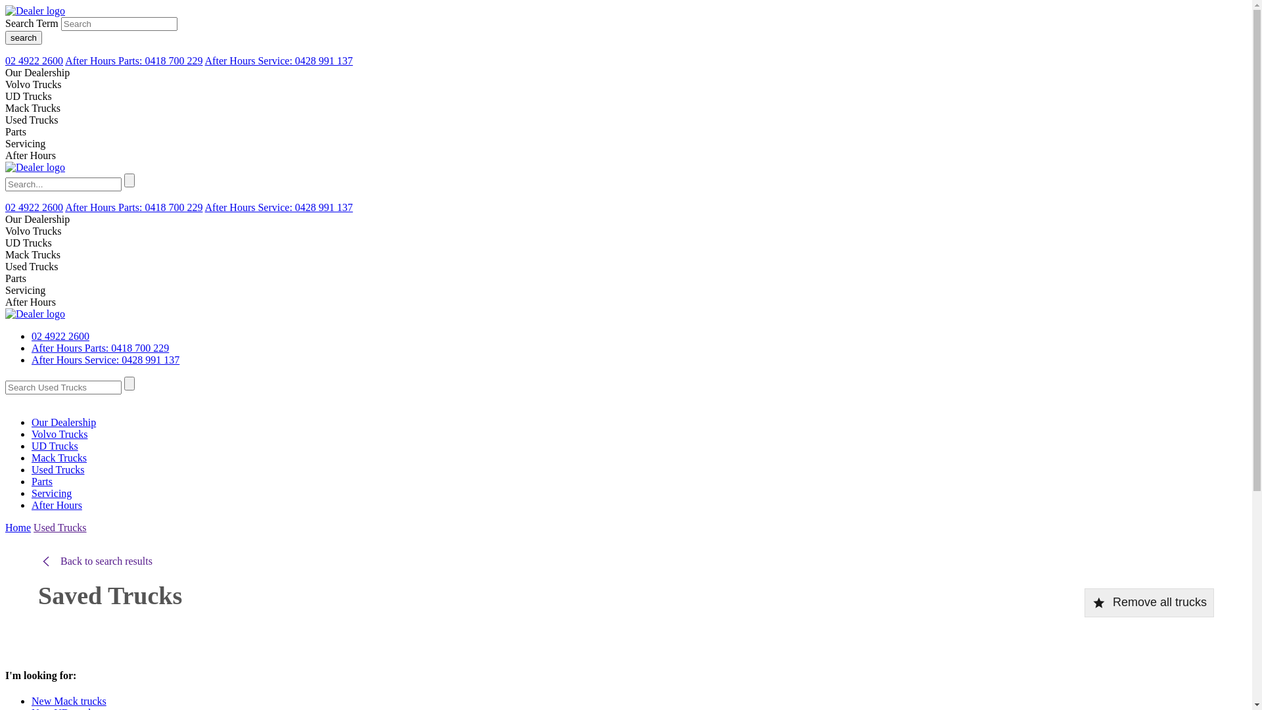 Image resolution: width=1262 pixels, height=710 pixels. Describe the element at coordinates (100, 348) in the screenshot. I see `After Hours Parts: 0418 700 229` at that location.